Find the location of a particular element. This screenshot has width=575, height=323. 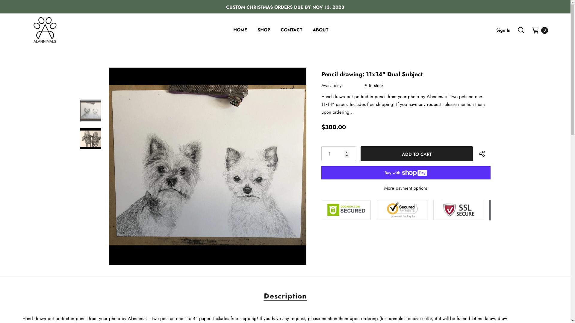

SHOP is located at coordinates (264, 31).